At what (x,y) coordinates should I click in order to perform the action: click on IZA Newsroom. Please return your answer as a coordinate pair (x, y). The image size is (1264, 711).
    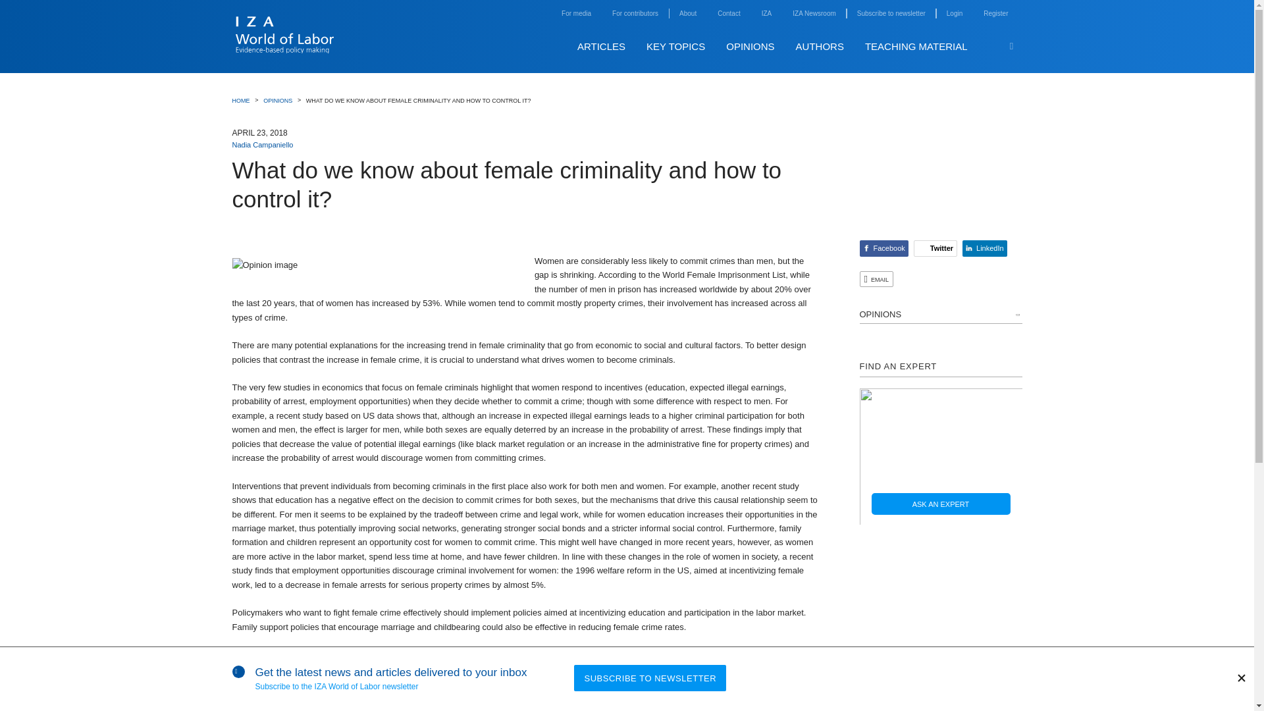
    Looking at the image, I should click on (814, 13).